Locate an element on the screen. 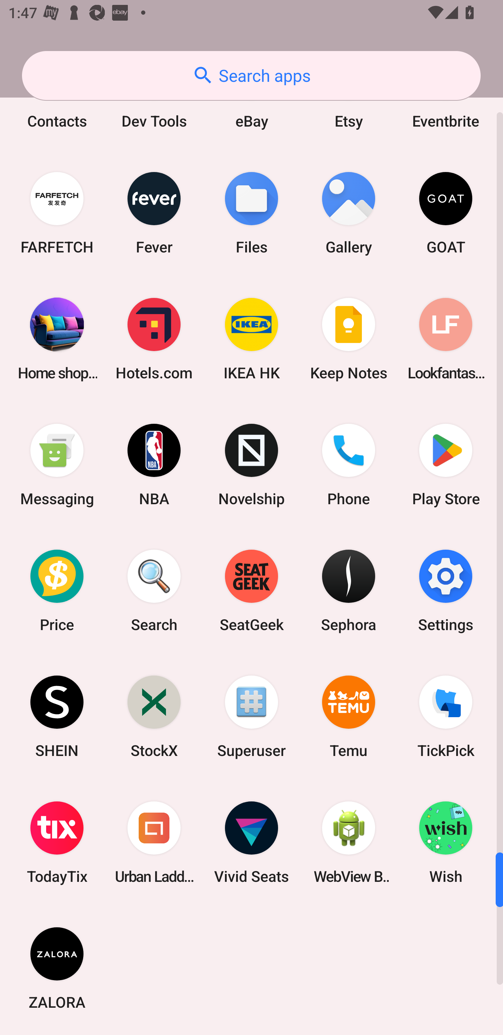 The image size is (503, 1035). Keep Notes is located at coordinates (349, 339).